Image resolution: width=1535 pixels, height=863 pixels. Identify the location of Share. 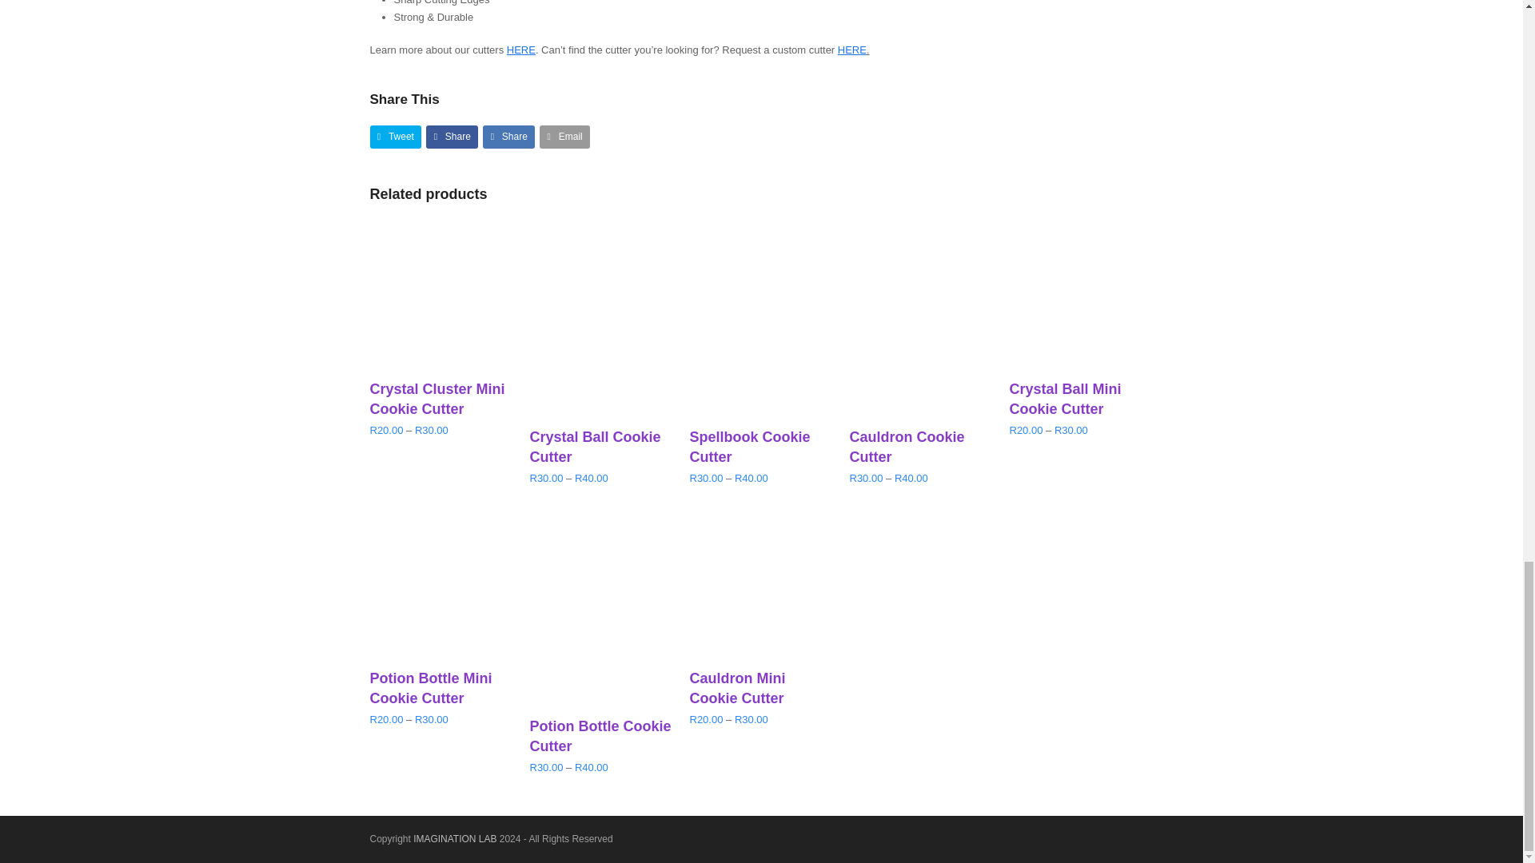
(508, 136).